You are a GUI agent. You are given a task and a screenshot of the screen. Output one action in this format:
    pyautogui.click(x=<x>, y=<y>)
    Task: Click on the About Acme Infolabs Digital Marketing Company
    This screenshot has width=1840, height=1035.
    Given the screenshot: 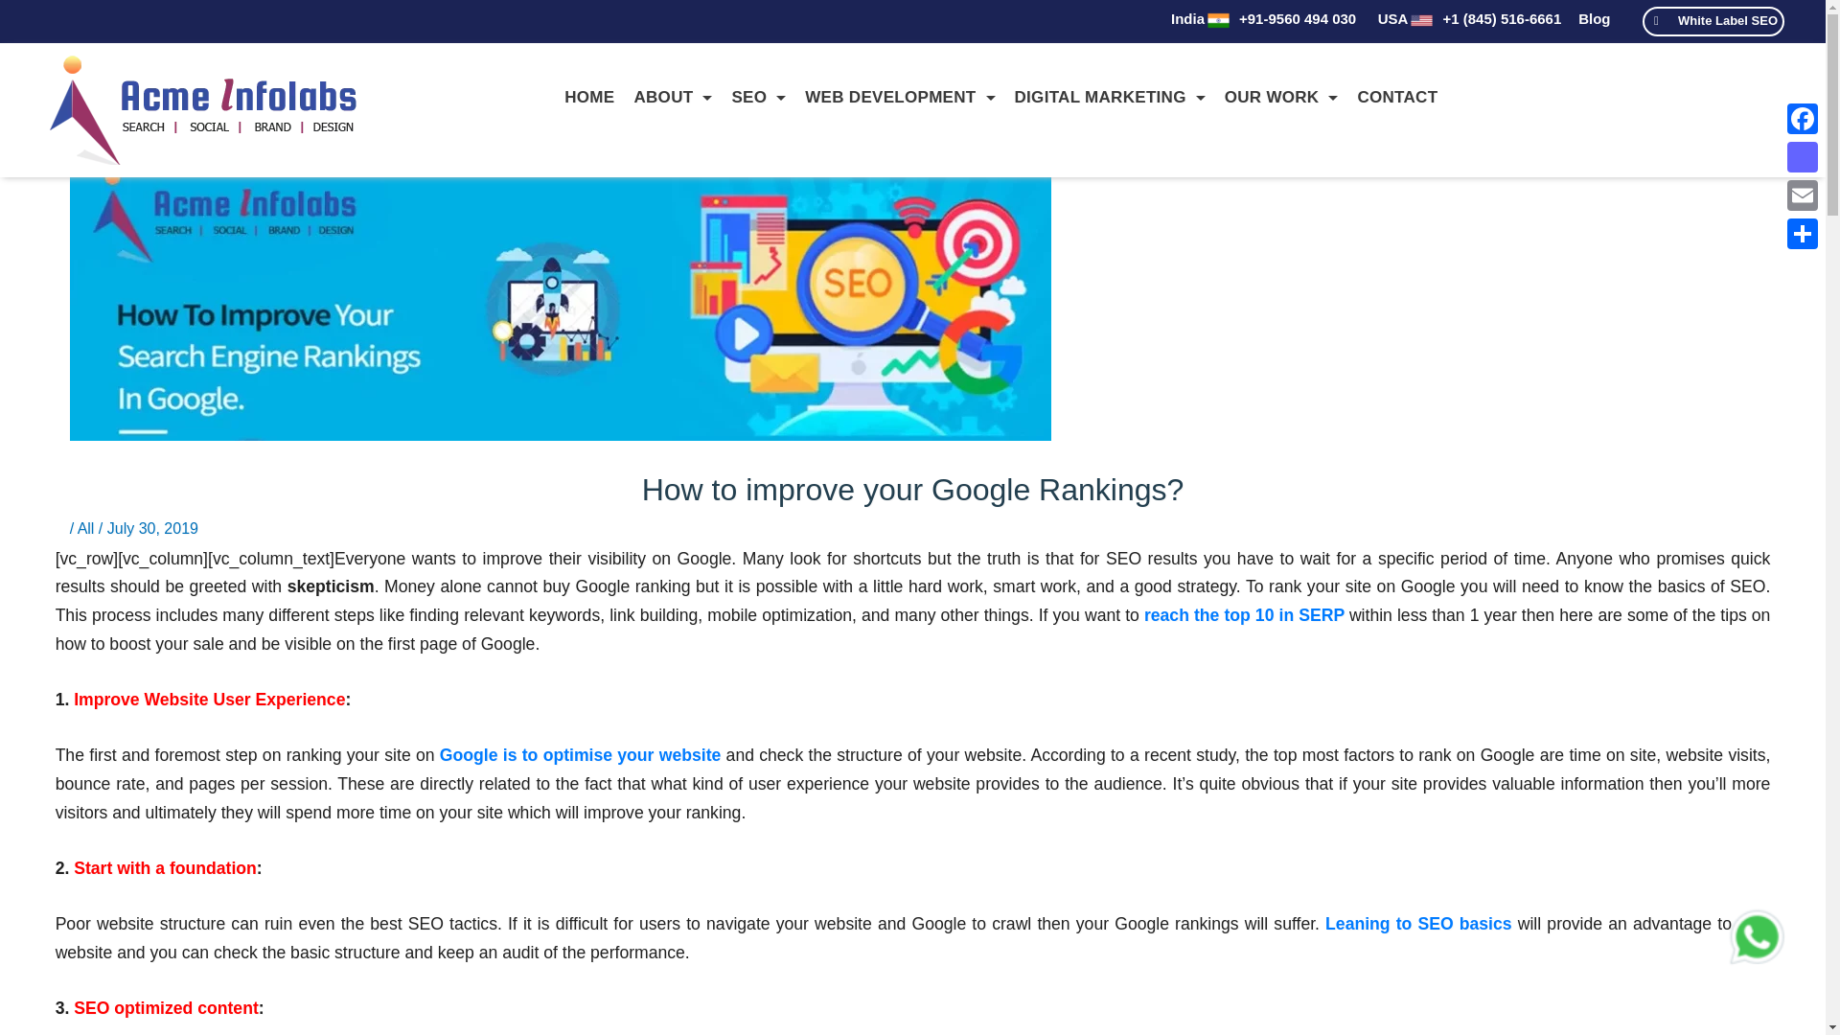 What is the action you would take?
    pyautogui.click(x=672, y=96)
    